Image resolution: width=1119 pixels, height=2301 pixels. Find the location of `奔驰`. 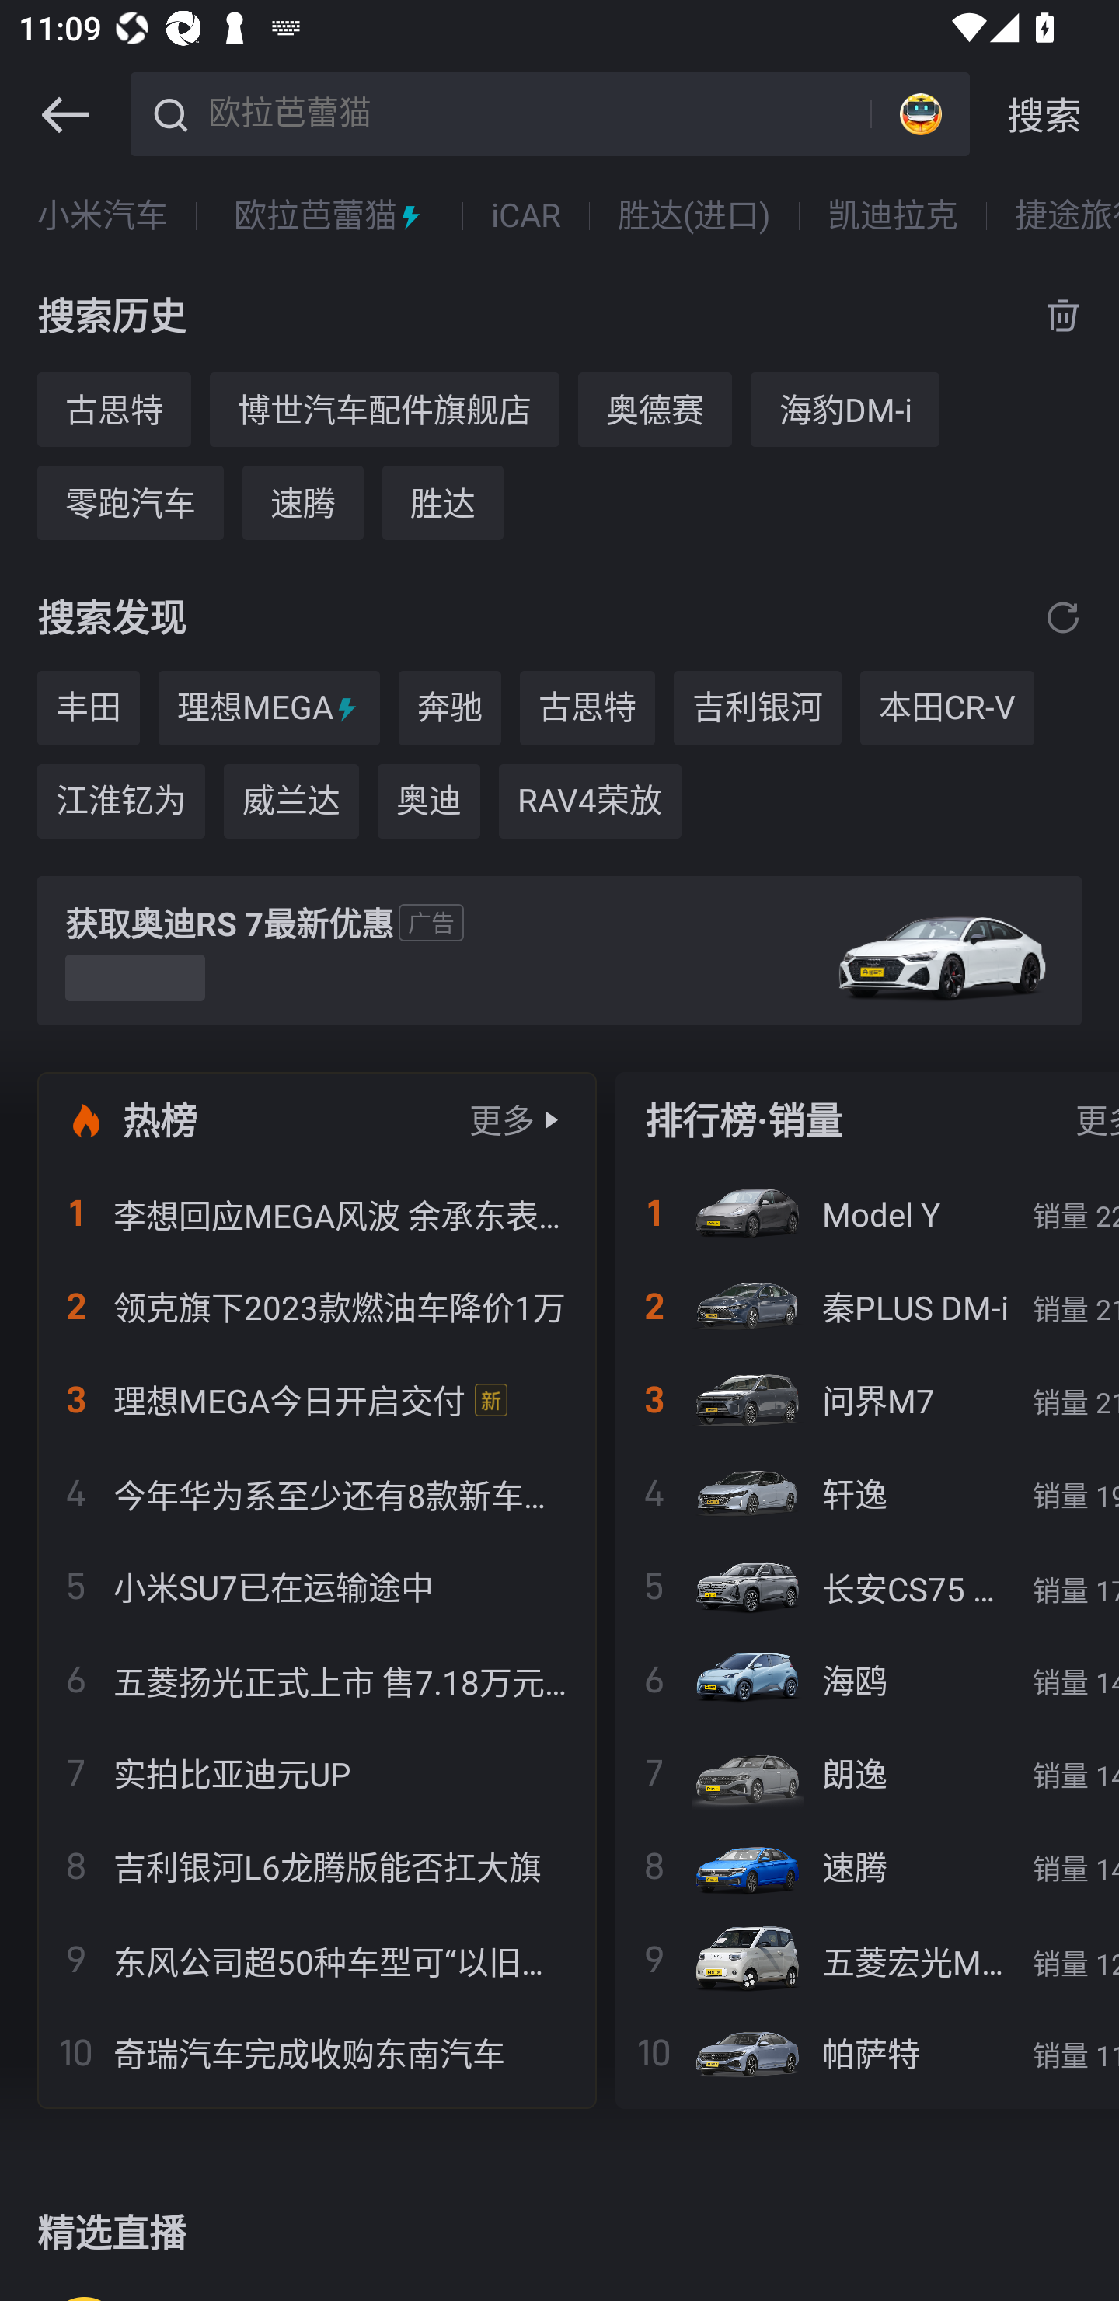

奔驰 is located at coordinates (449, 709).